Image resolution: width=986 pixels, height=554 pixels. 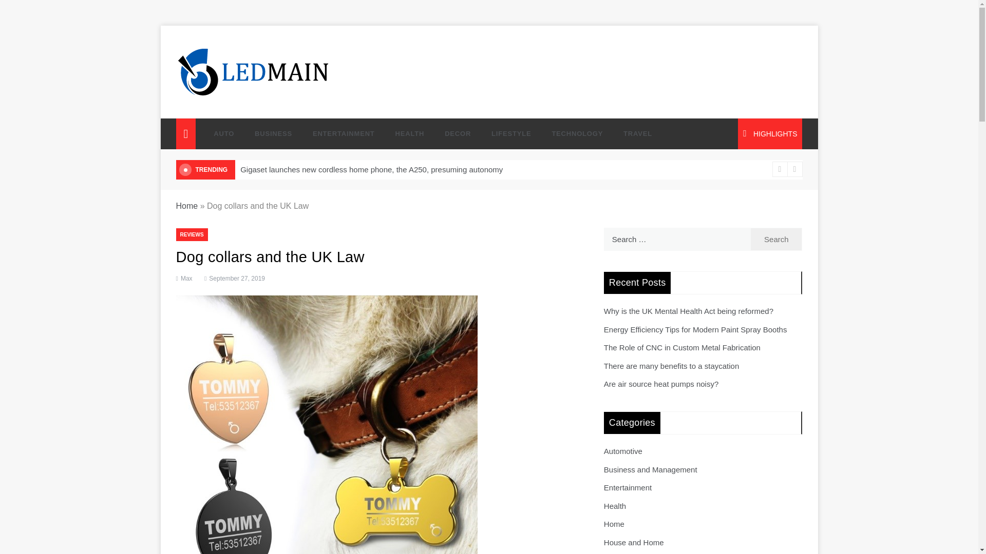 What do you see at coordinates (577, 133) in the screenshot?
I see `TECHNOLOGY` at bounding box center [577, 133].